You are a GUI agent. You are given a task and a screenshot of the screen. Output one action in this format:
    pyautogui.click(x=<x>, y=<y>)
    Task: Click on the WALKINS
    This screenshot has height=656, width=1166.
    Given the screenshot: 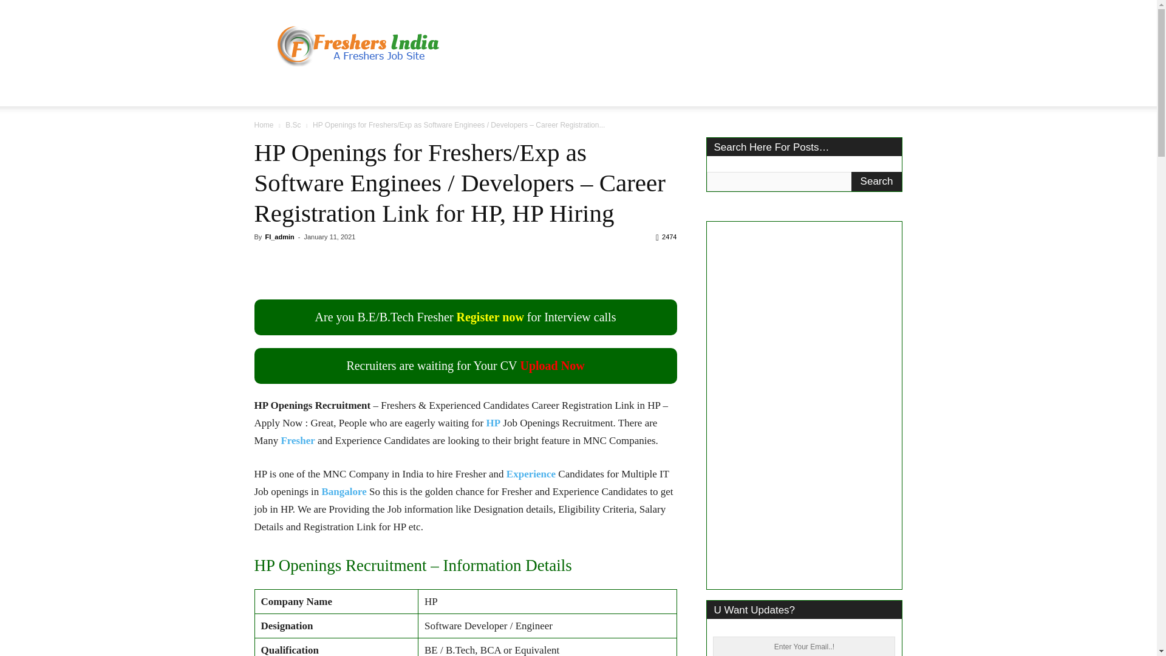 What is the action you would take?
    pyautogui.click(x=450, y=91)
    